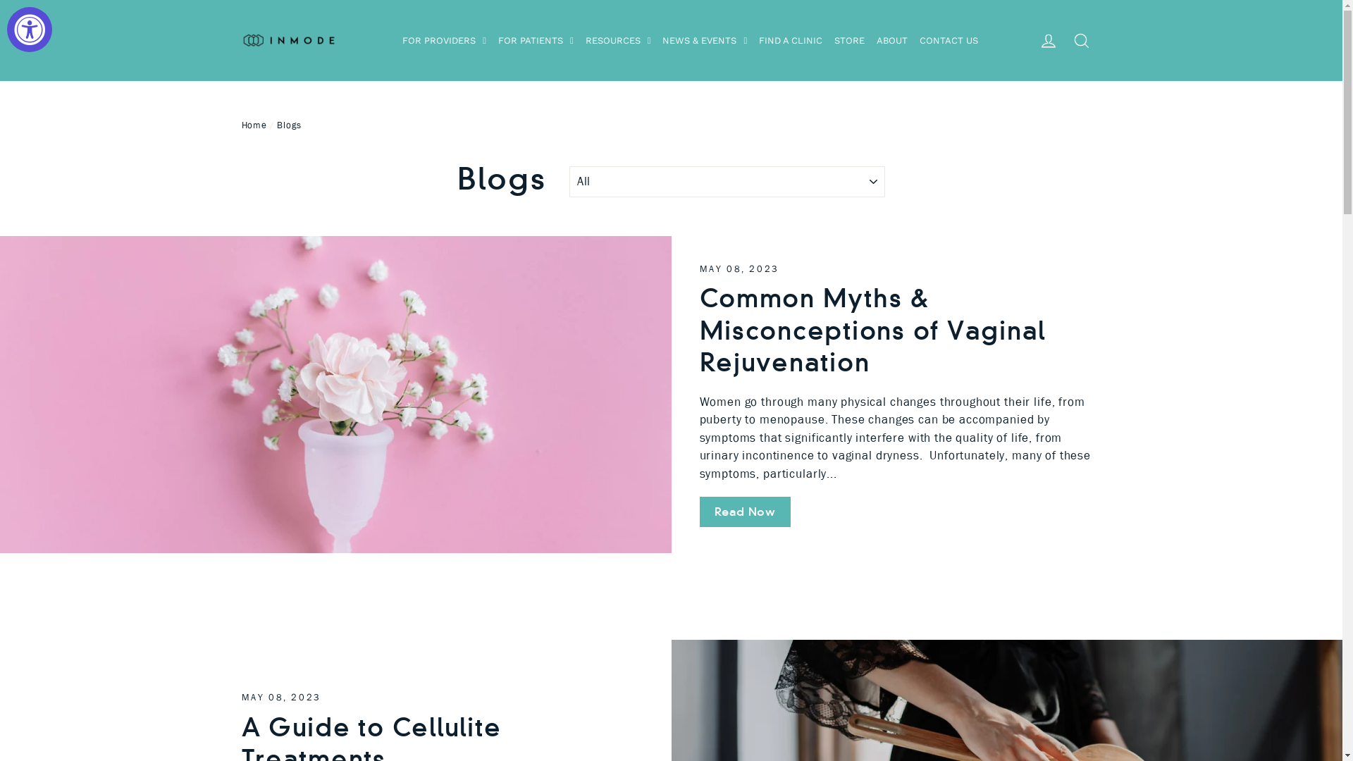 The image size is (1353, 761). I want to click on FOR PROVIDERS, so click(444, 41).